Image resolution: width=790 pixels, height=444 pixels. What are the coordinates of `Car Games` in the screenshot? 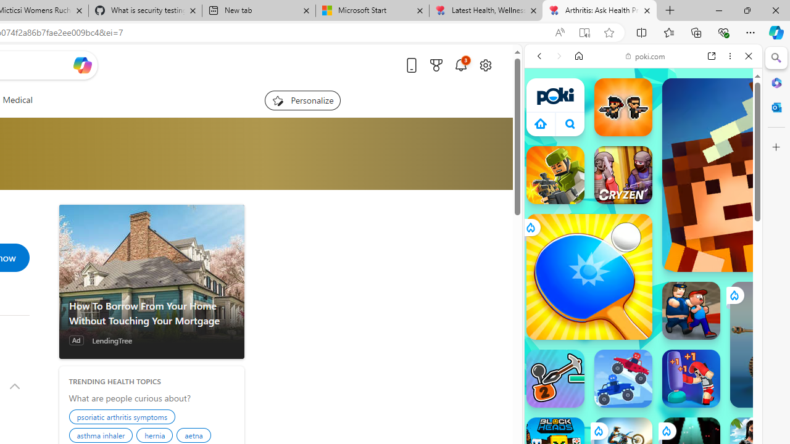 It's located at (643, 290).